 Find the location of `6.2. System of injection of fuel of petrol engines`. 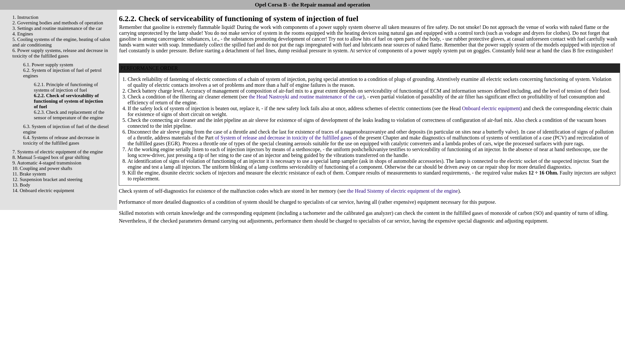

6.2. System of injection of fuel of petrol engines is located at coordinates (62, 73).